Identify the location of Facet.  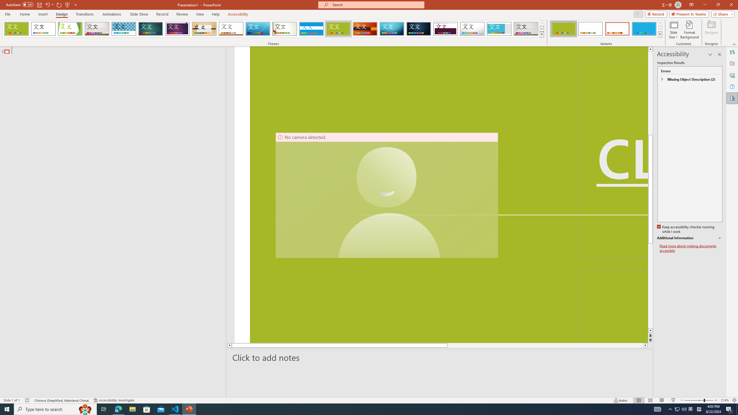
(70, 29).